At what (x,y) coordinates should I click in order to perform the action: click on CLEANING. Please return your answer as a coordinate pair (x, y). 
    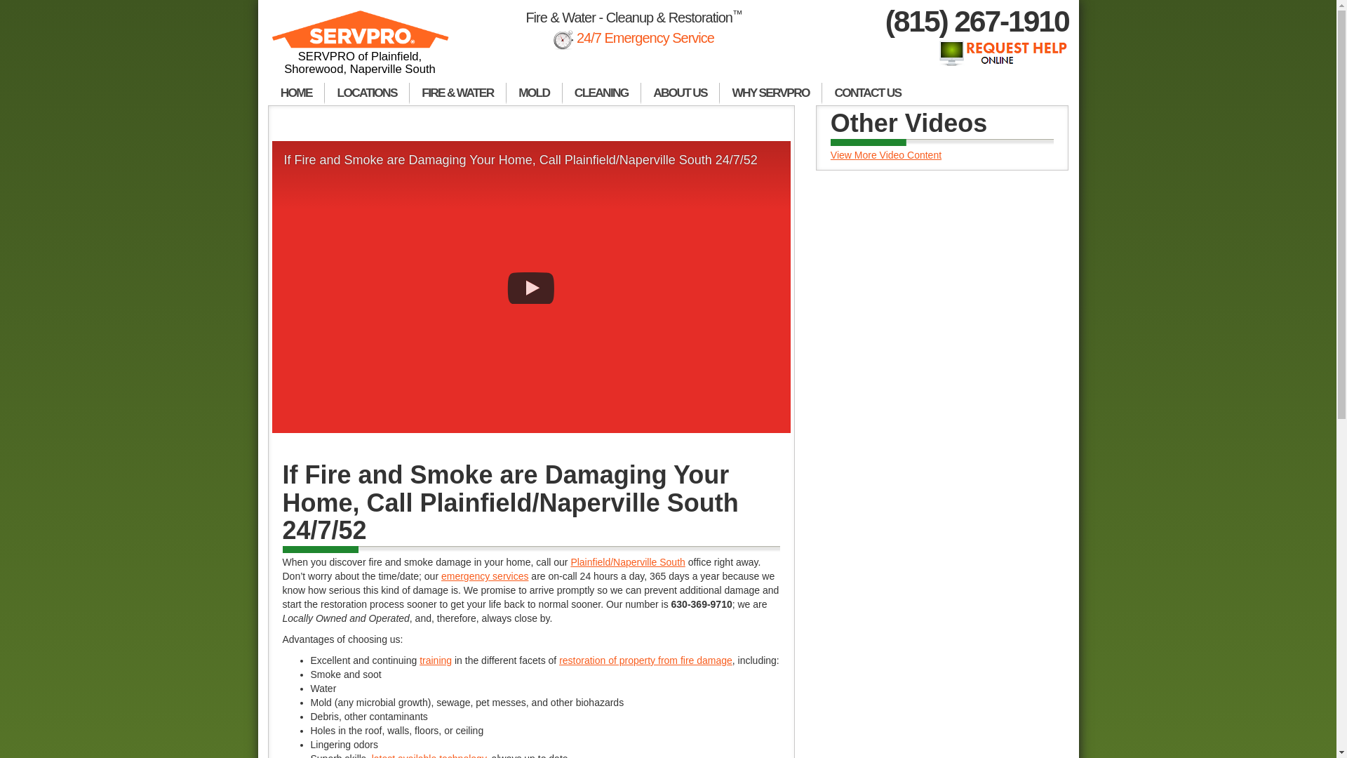
    Looking at the image, I should click on (602, 94).